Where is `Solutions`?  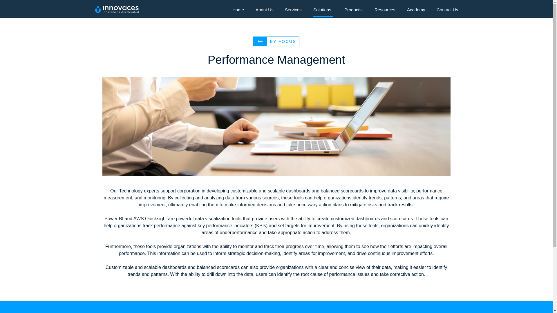
Solutions is located at coordinates (323, 11).